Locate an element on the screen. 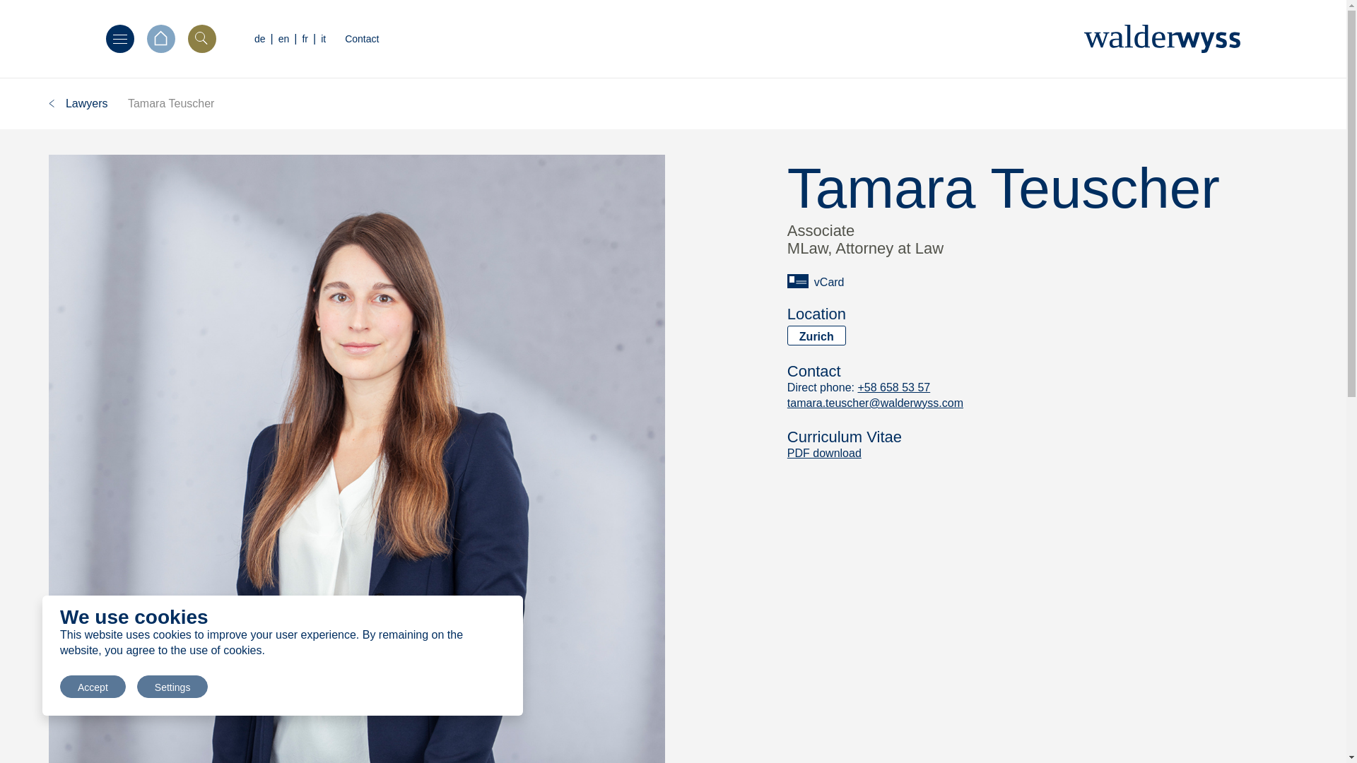  Contact is located at coordinates (361, 38).